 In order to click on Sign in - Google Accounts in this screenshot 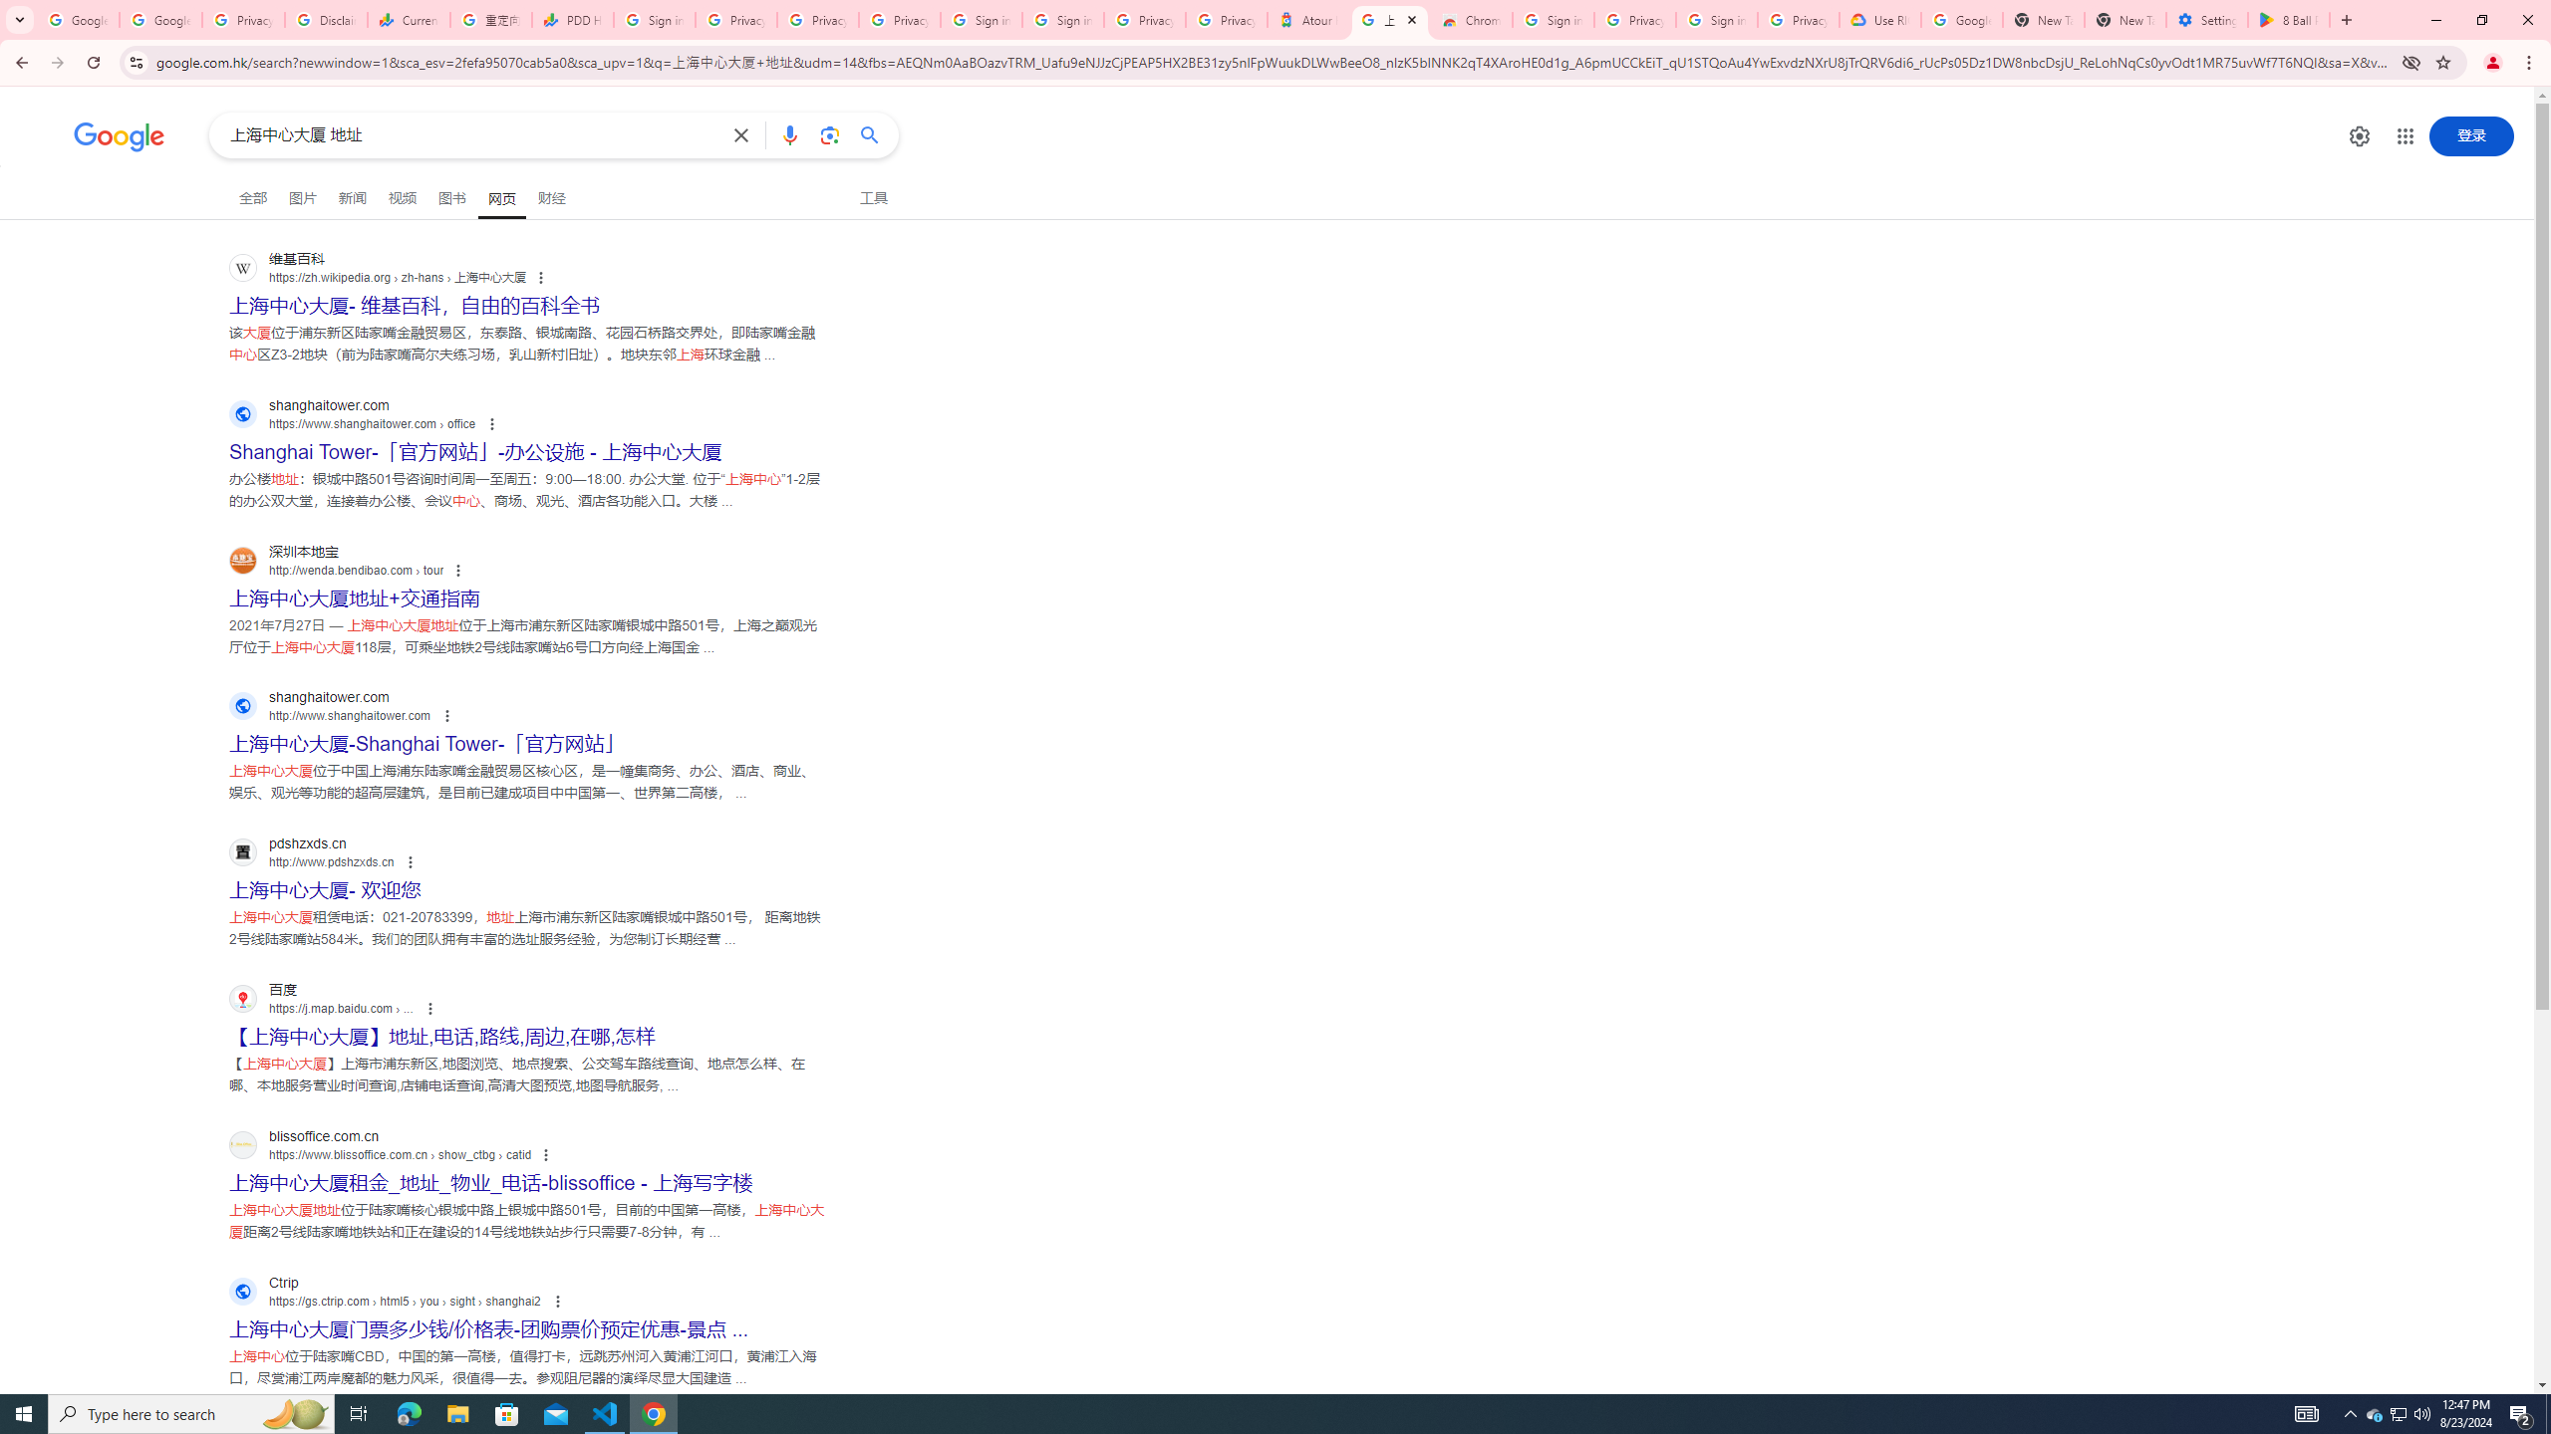, I will do `click(981, 20)`.